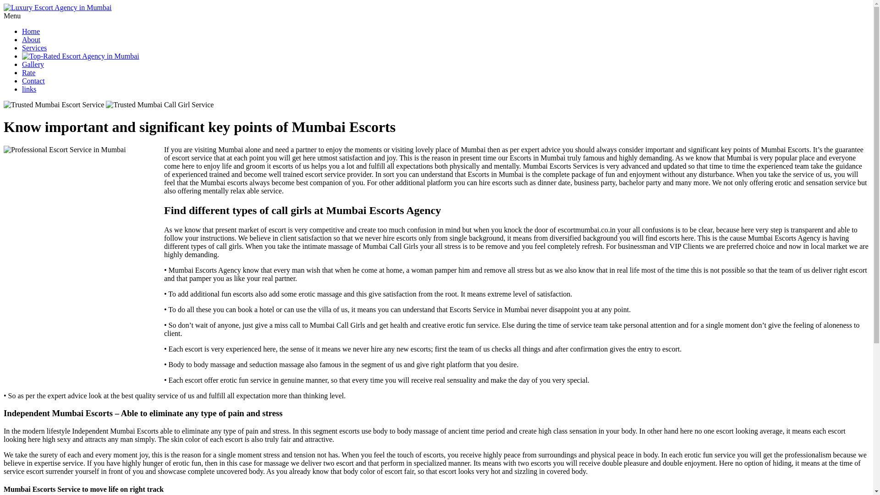 The height and width of the screenshot is (495, 880). Describe the element at coordinates (31, 31) in the screenshot. I see `Home` at that location.